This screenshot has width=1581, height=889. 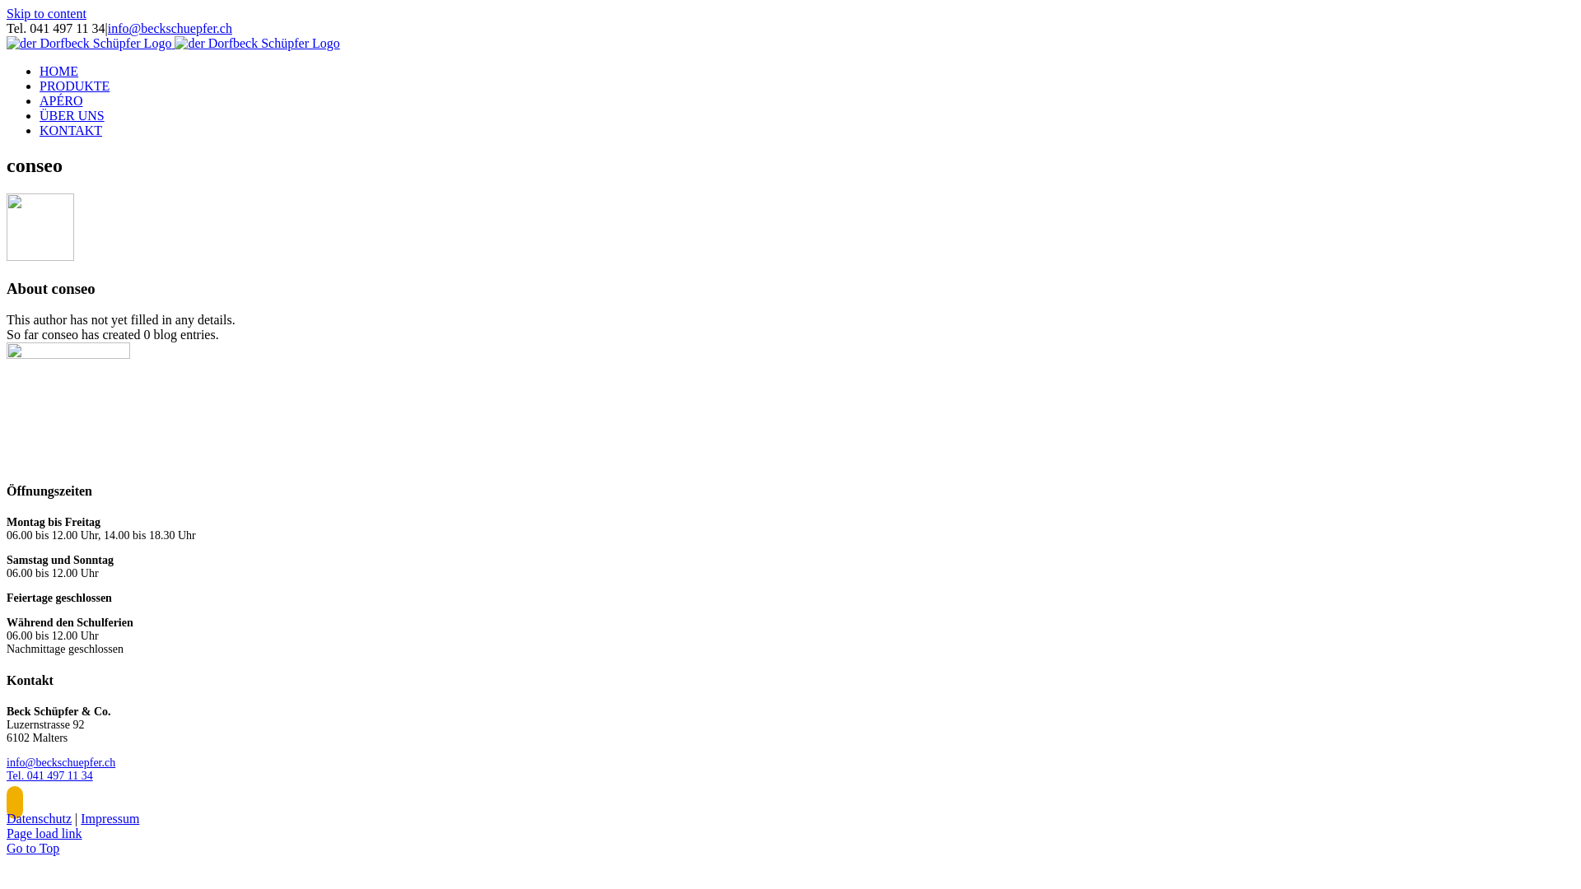 What do you see at coordinates (33, 848) in the screenshot?
I see `Go to Top` at bounding box center [33, 848].